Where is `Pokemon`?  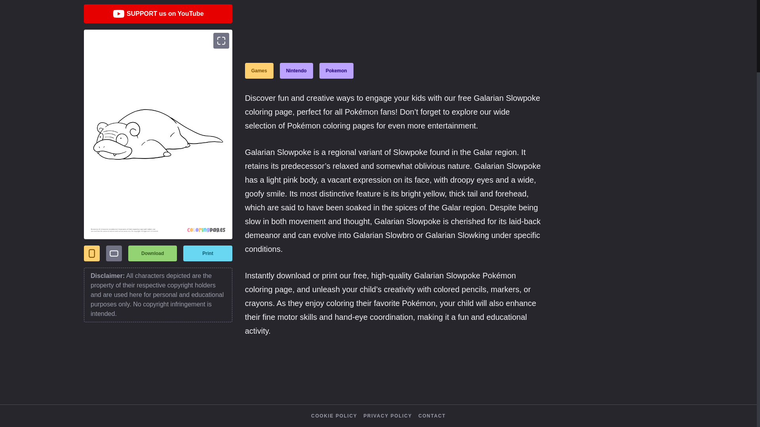 Pokemon is located at coordinates (336, 70).